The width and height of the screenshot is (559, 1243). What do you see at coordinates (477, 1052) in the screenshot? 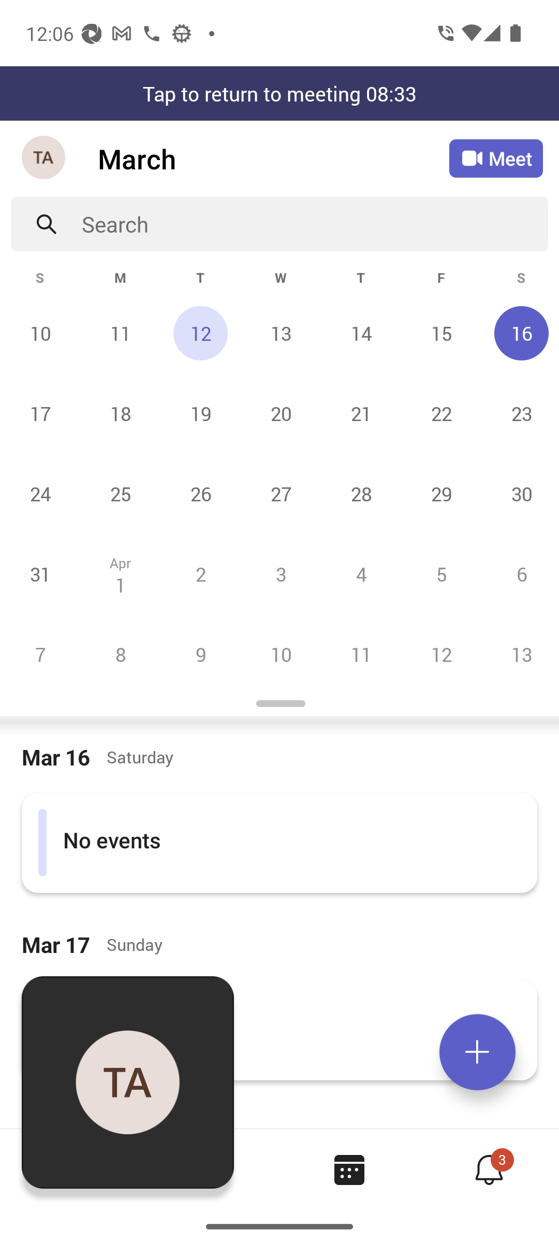
I see `Expand meetings menu` at bounding box center [477, 1052].